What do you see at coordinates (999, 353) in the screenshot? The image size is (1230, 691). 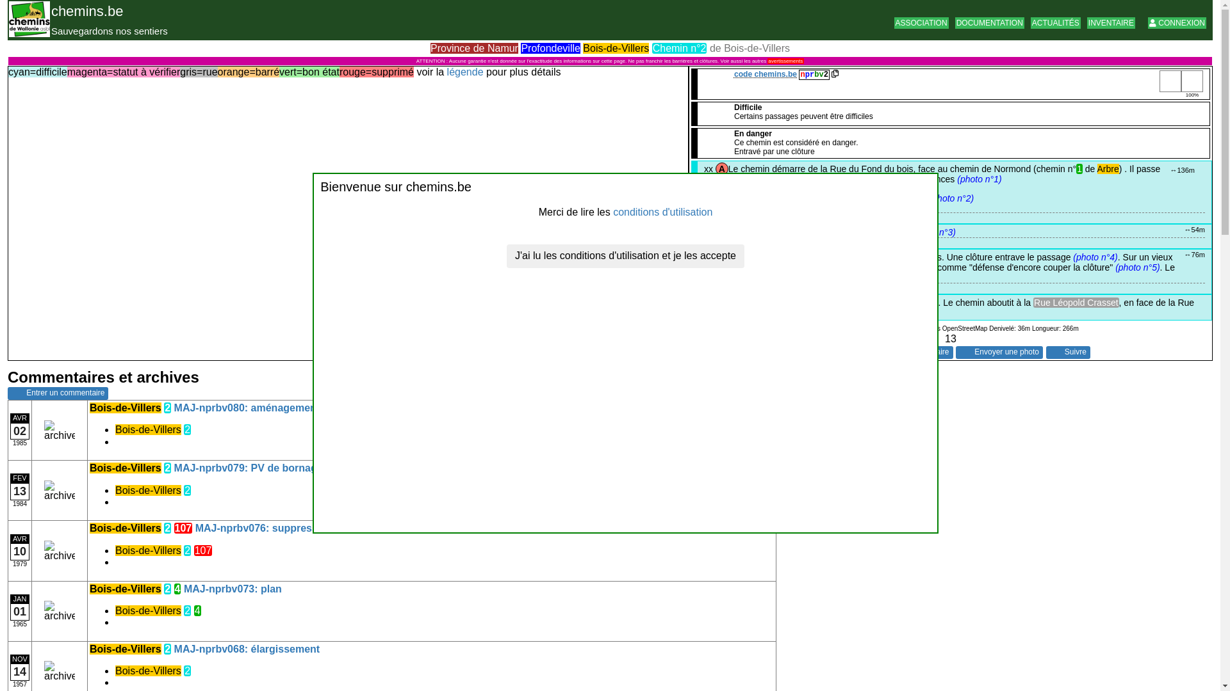 I see `Envoyer une photo` at bounding box center [999, 353].